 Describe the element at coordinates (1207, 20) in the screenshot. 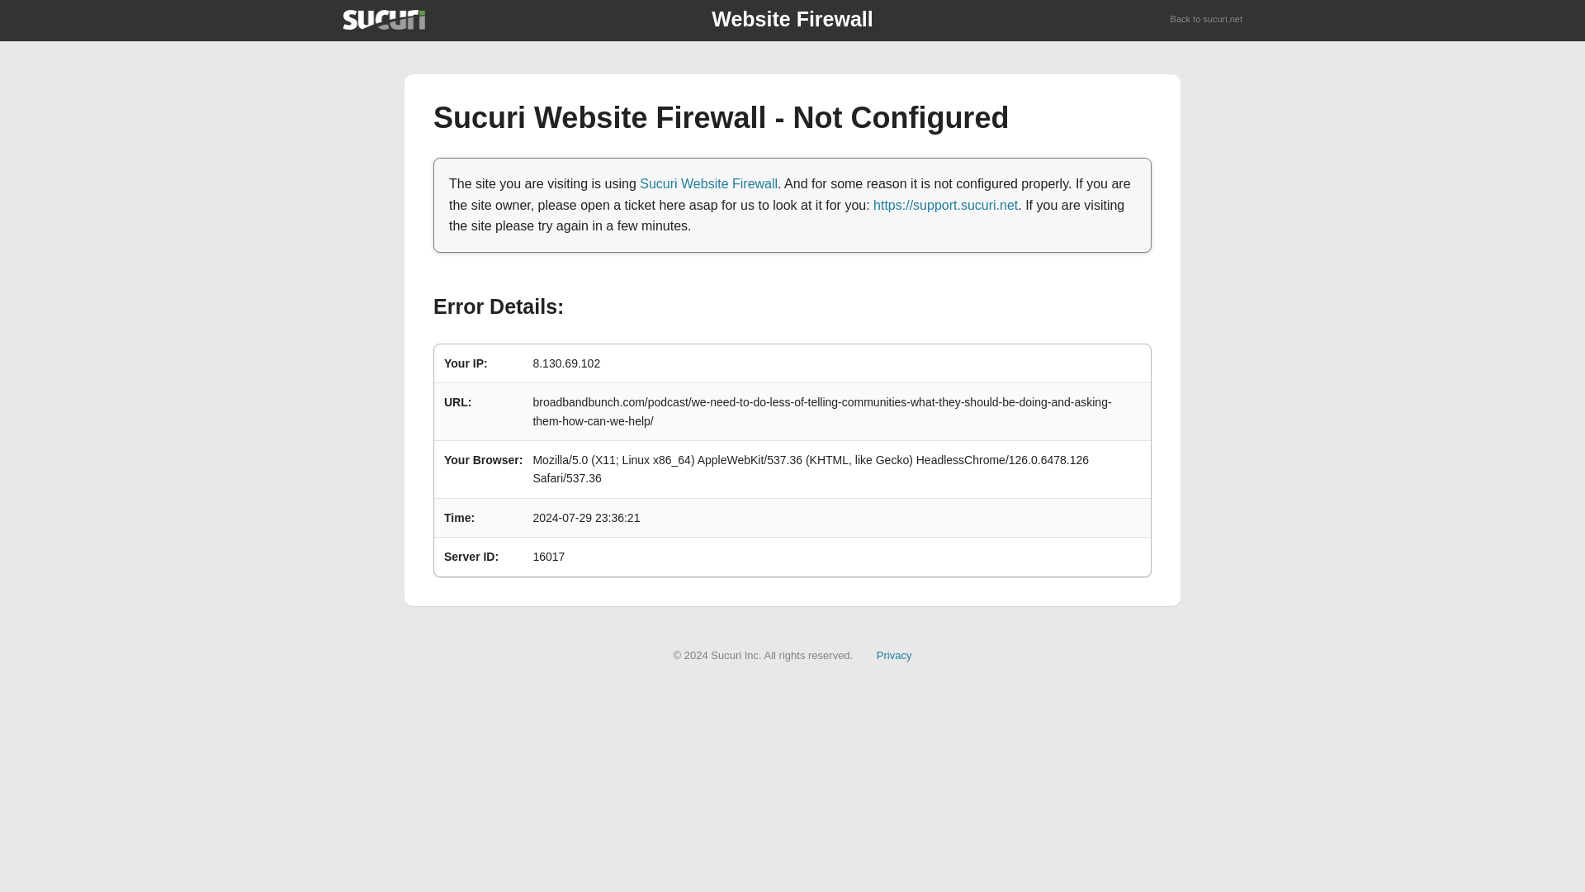

I see `Back to sucuri.net` at that location.